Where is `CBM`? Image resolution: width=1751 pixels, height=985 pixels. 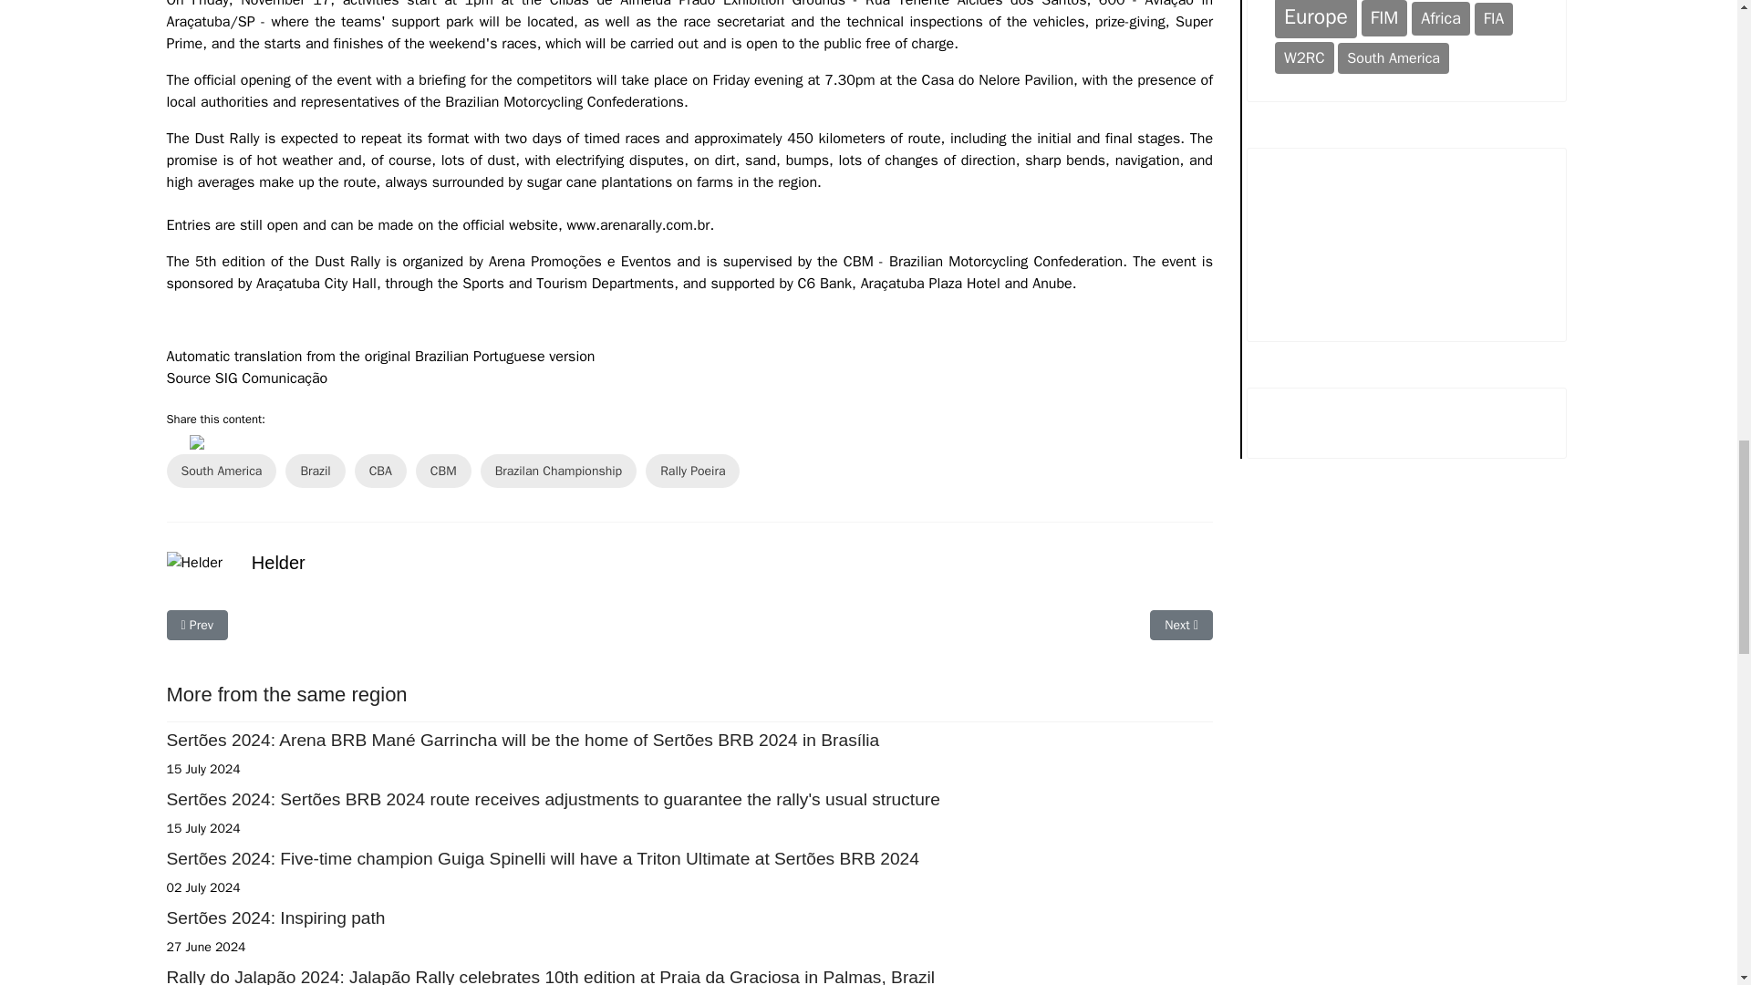
CBM is located at coordinates (443, 471).